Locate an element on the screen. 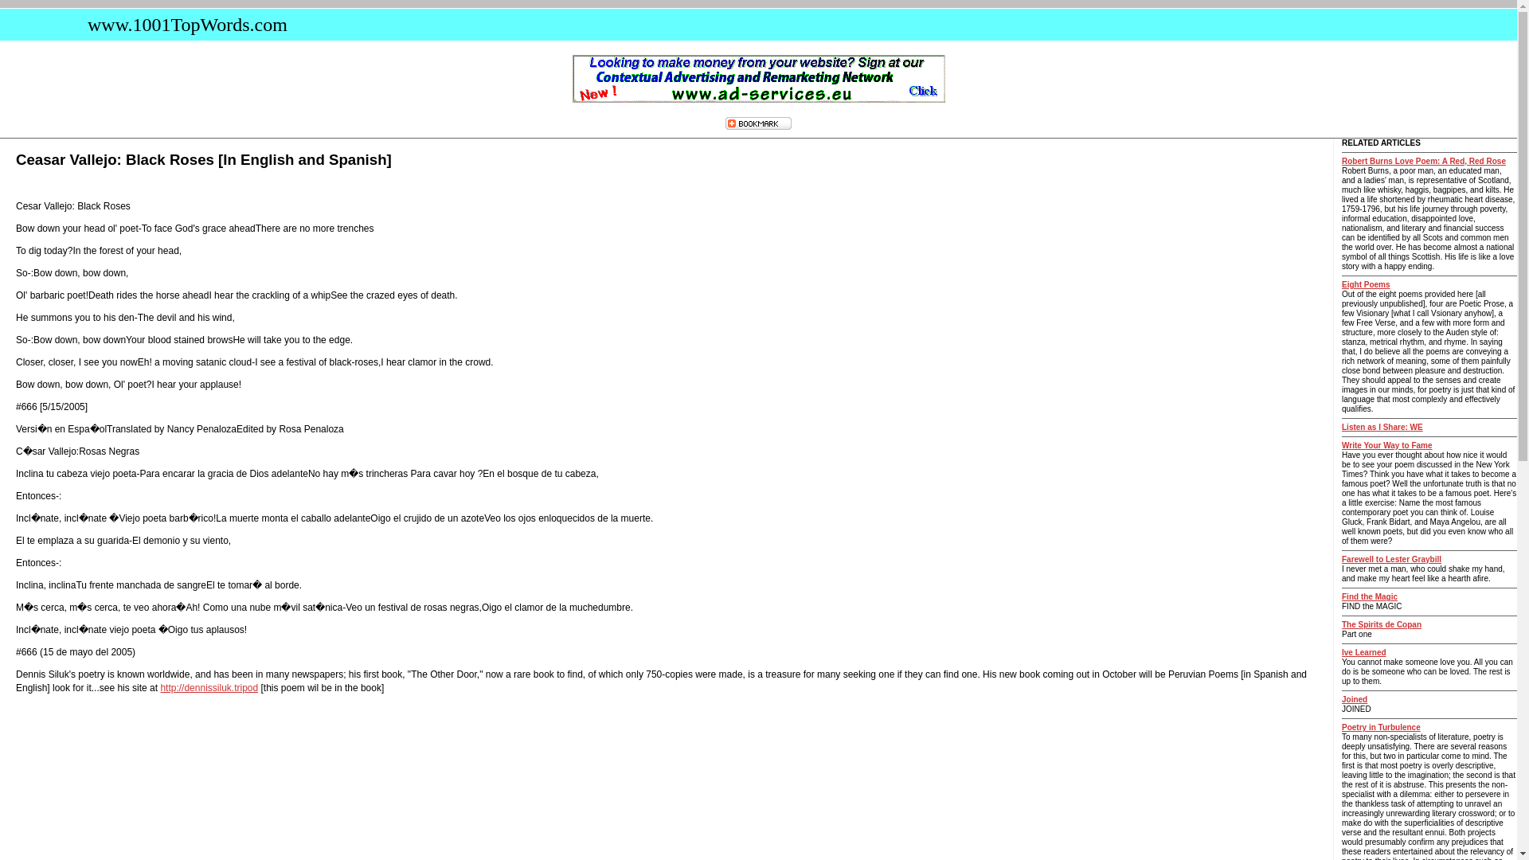 This screenshot has width=1529, height=860. Ive Learned is located at coordinates (1364, 653).